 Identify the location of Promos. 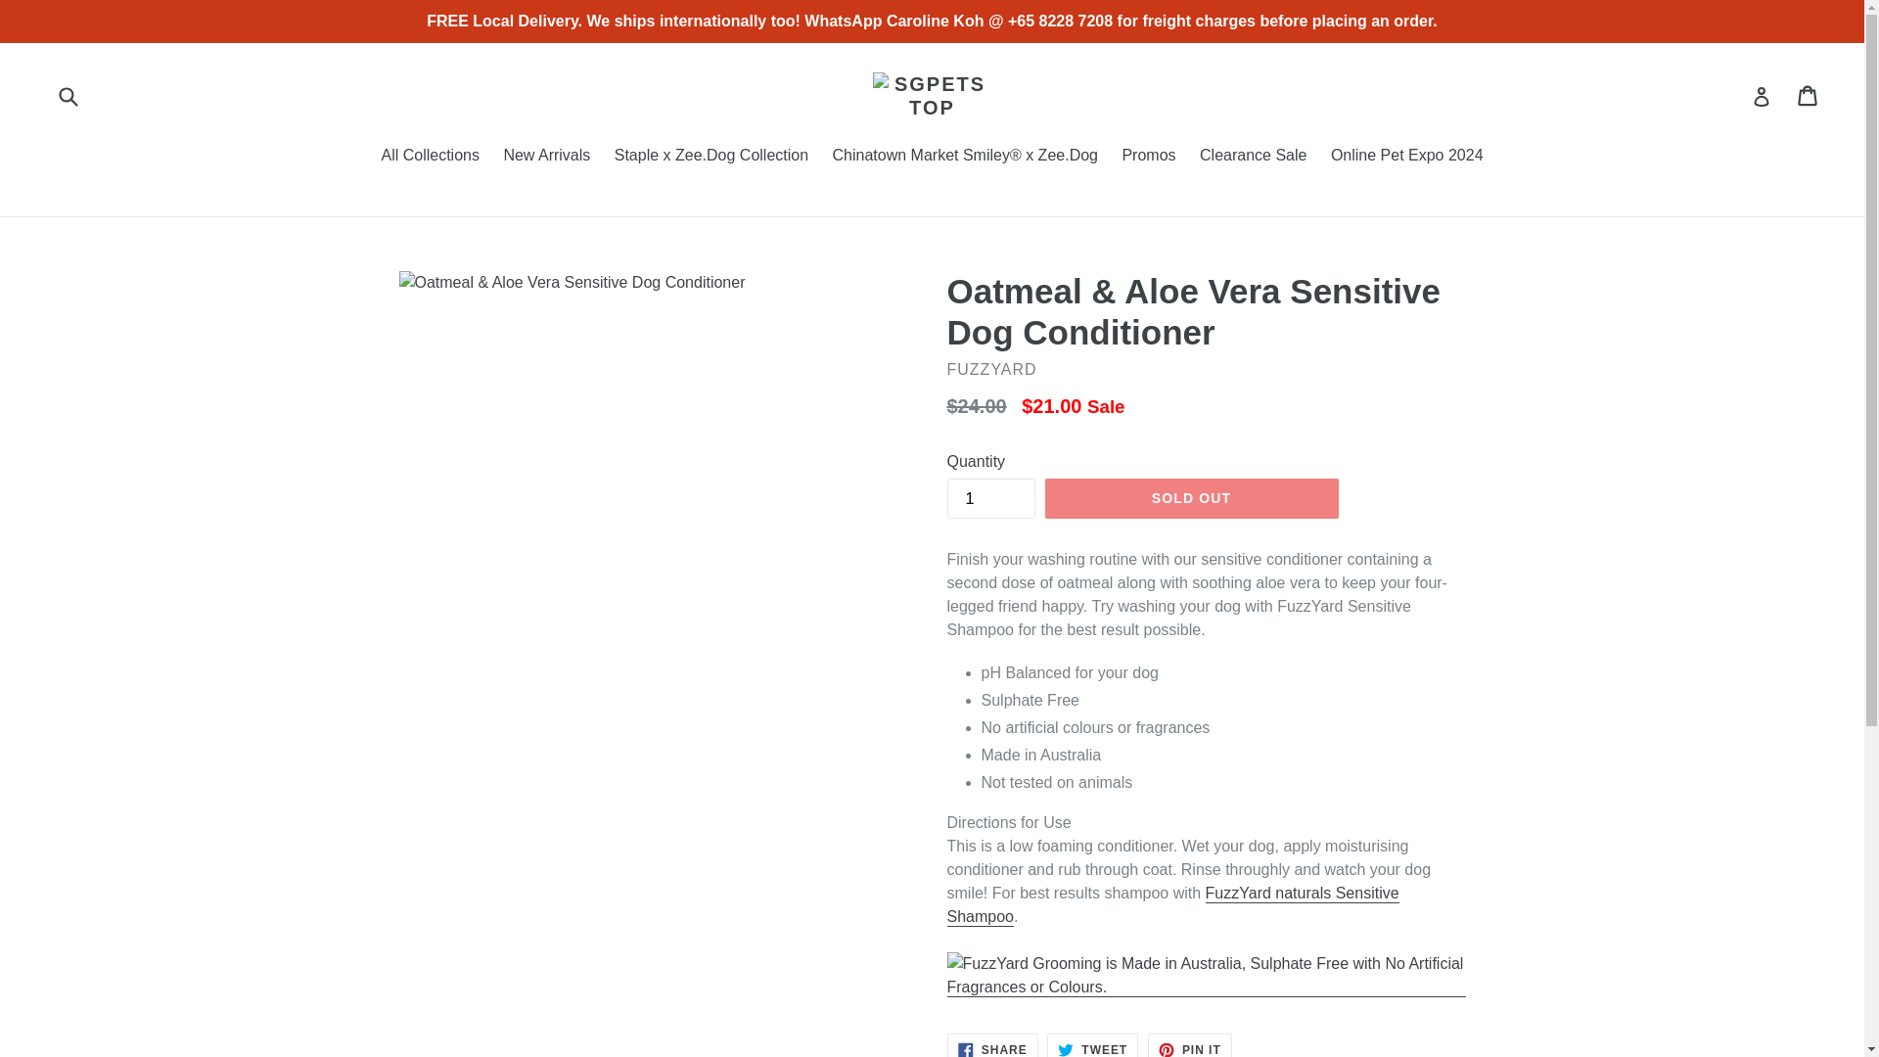
(1149, 157).